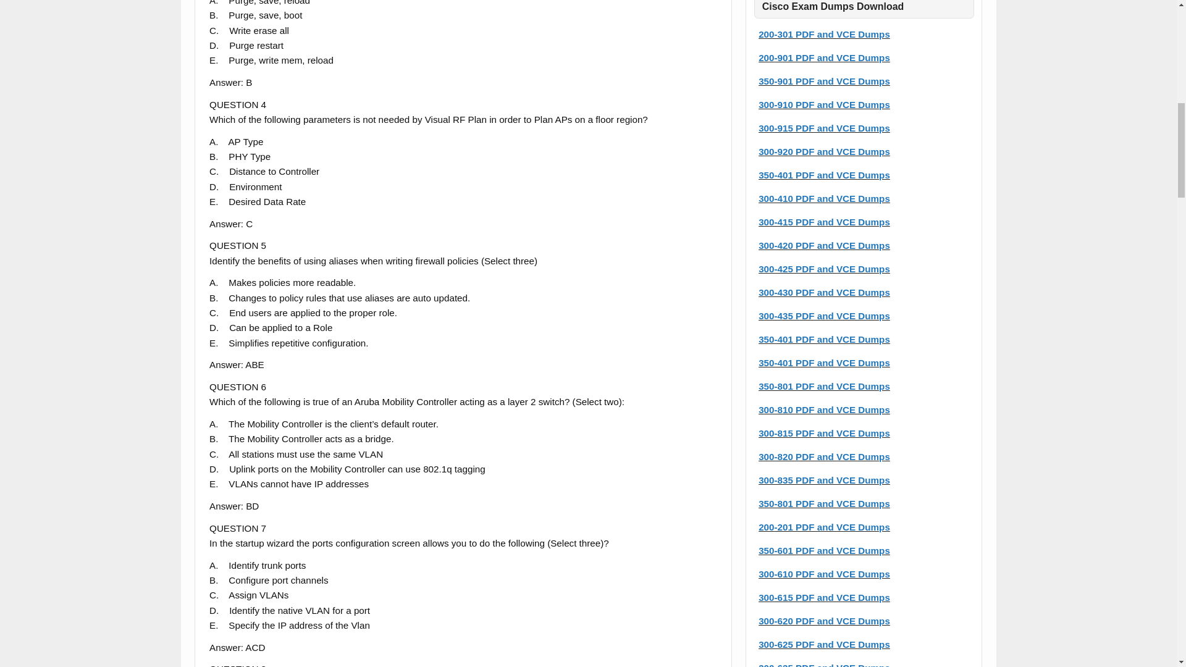 The height and width of the screenshot is (667, 1186). I want to click on 300-915 PDF and VCE Dumps, so click(824, 128).